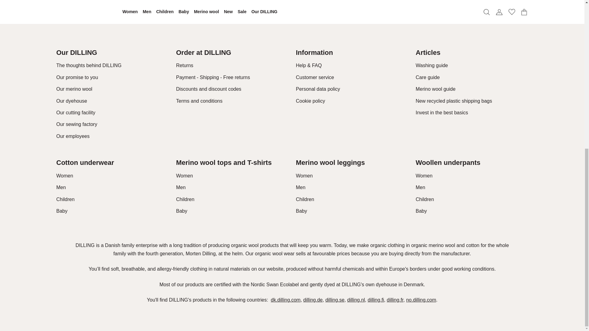  What do you see at coordinates (74, 89) in the screenshot?
I see `Our merino wool` at bounding box center [74, 89].